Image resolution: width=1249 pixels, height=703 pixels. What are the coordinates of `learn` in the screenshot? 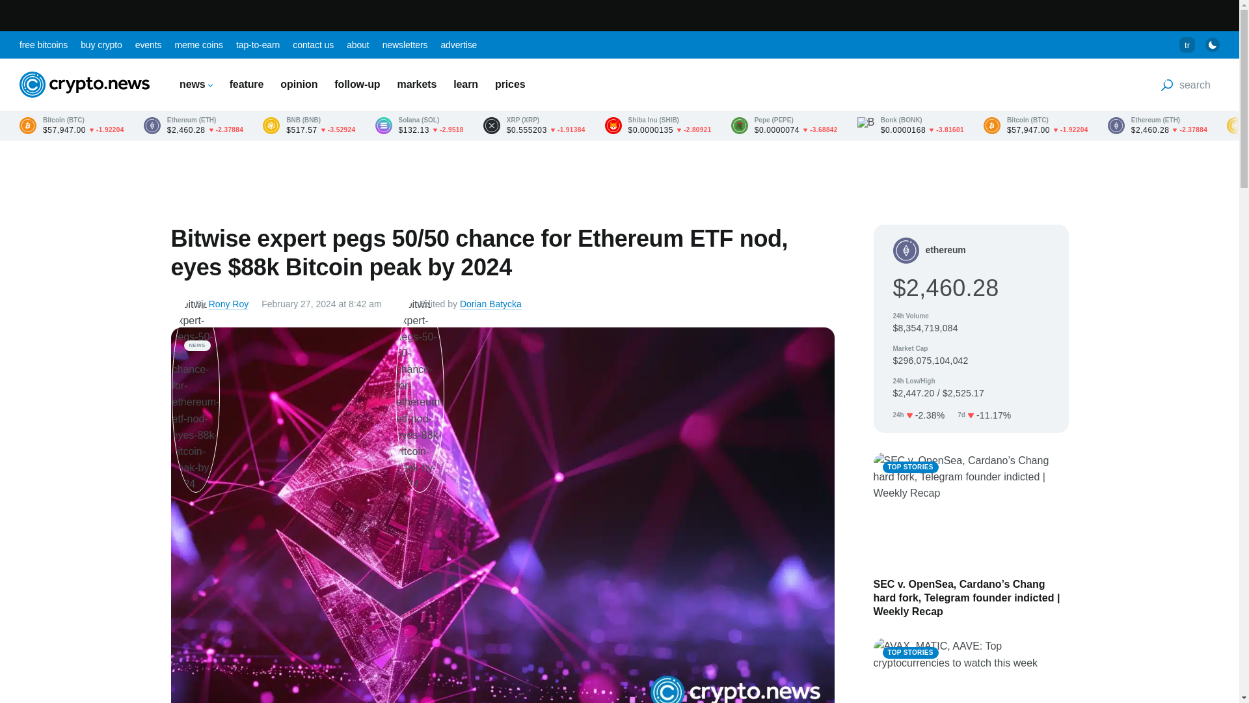 It's located at (466, 84).